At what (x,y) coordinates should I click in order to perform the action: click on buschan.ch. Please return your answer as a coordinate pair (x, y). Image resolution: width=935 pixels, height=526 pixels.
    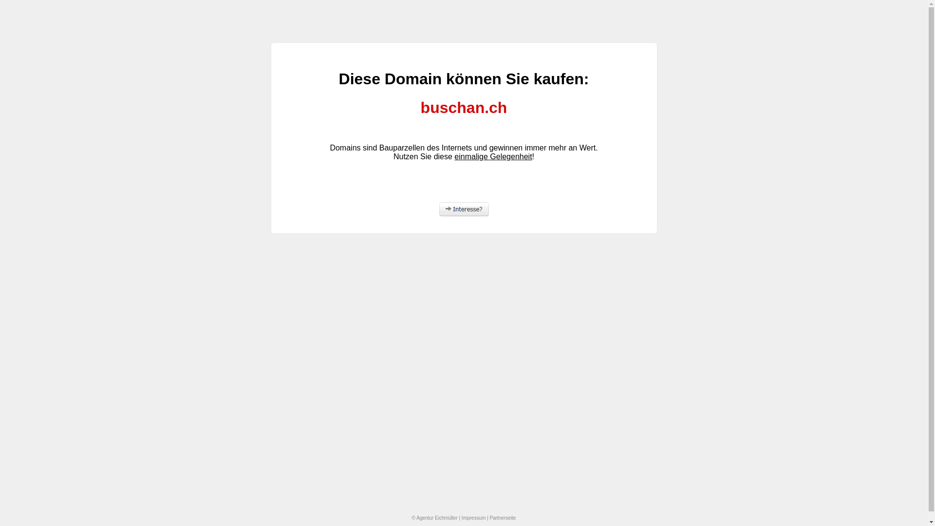
    Looking at the image, I should click on (464, 108).